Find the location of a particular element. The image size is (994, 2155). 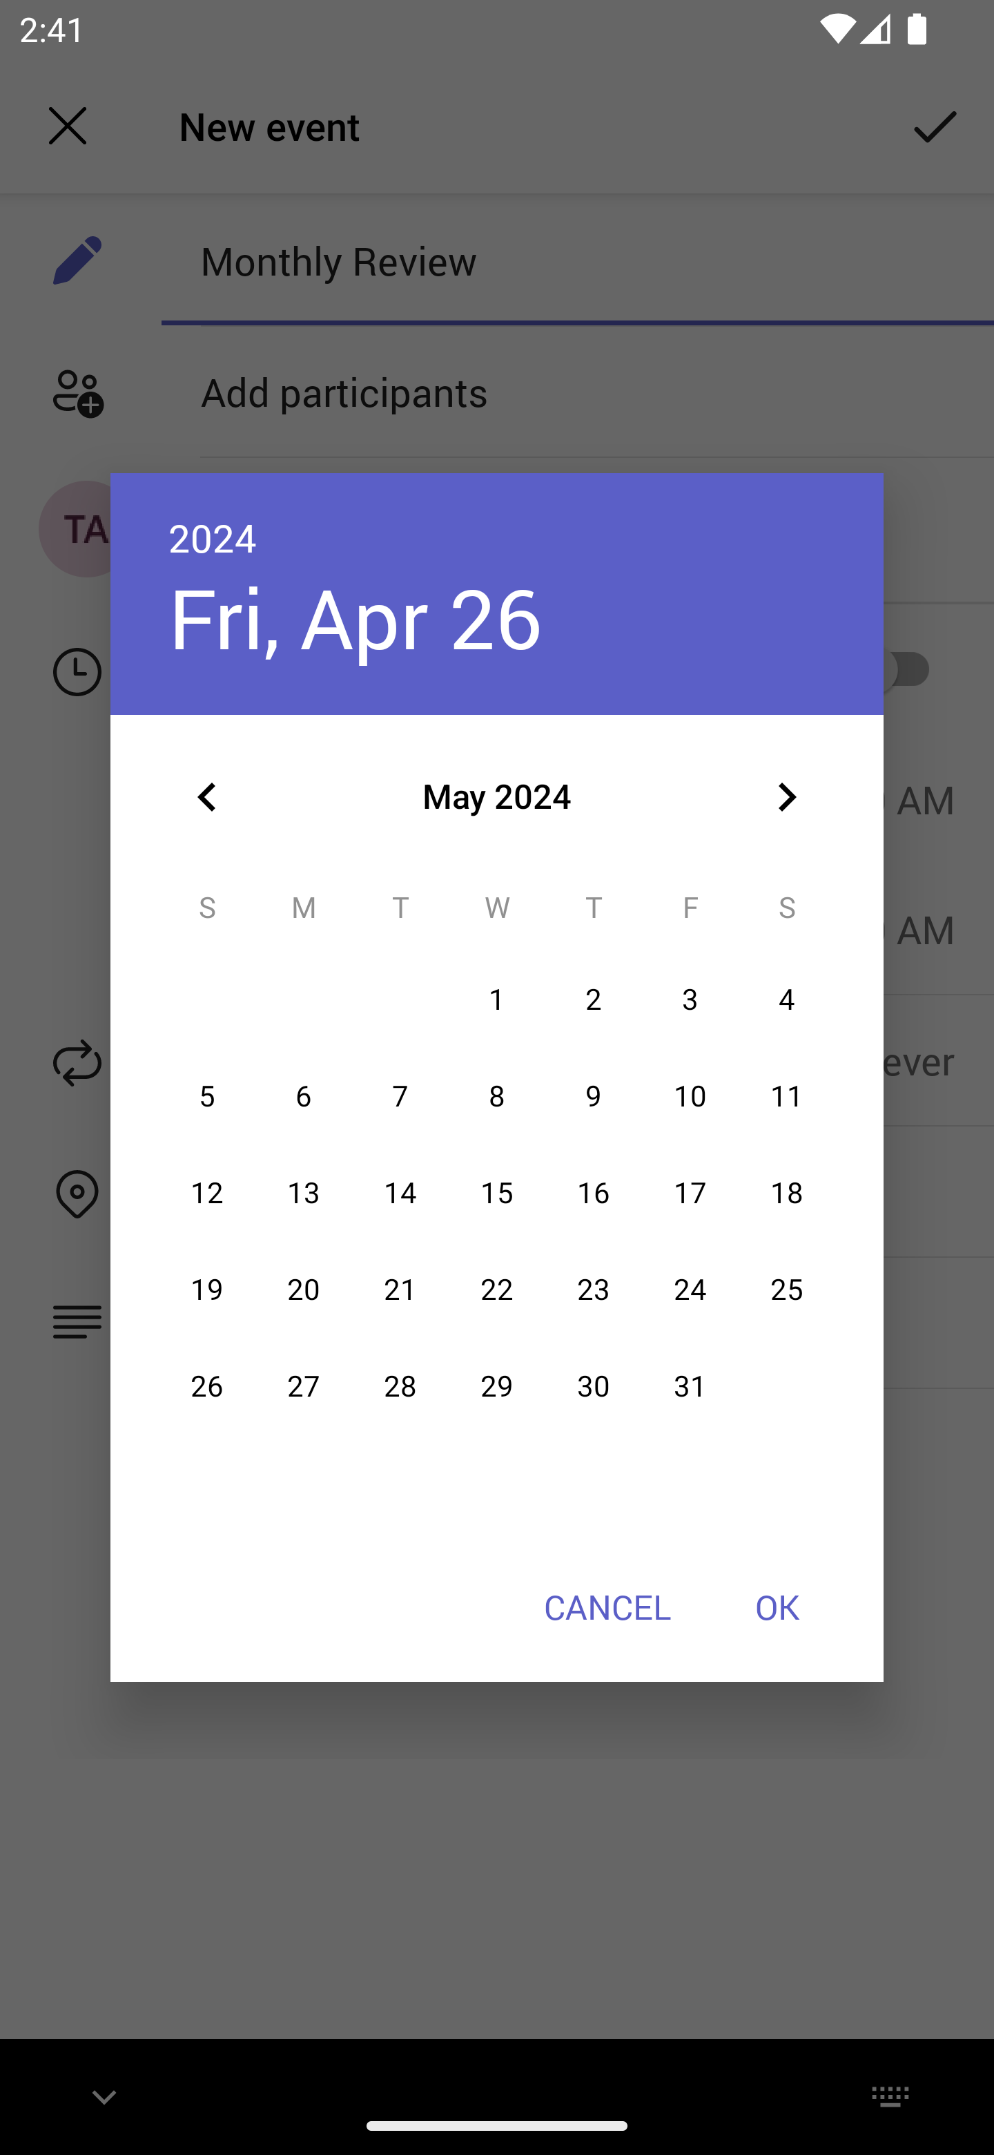

18 18 May 2024 is located at coordinates (786, 1192).